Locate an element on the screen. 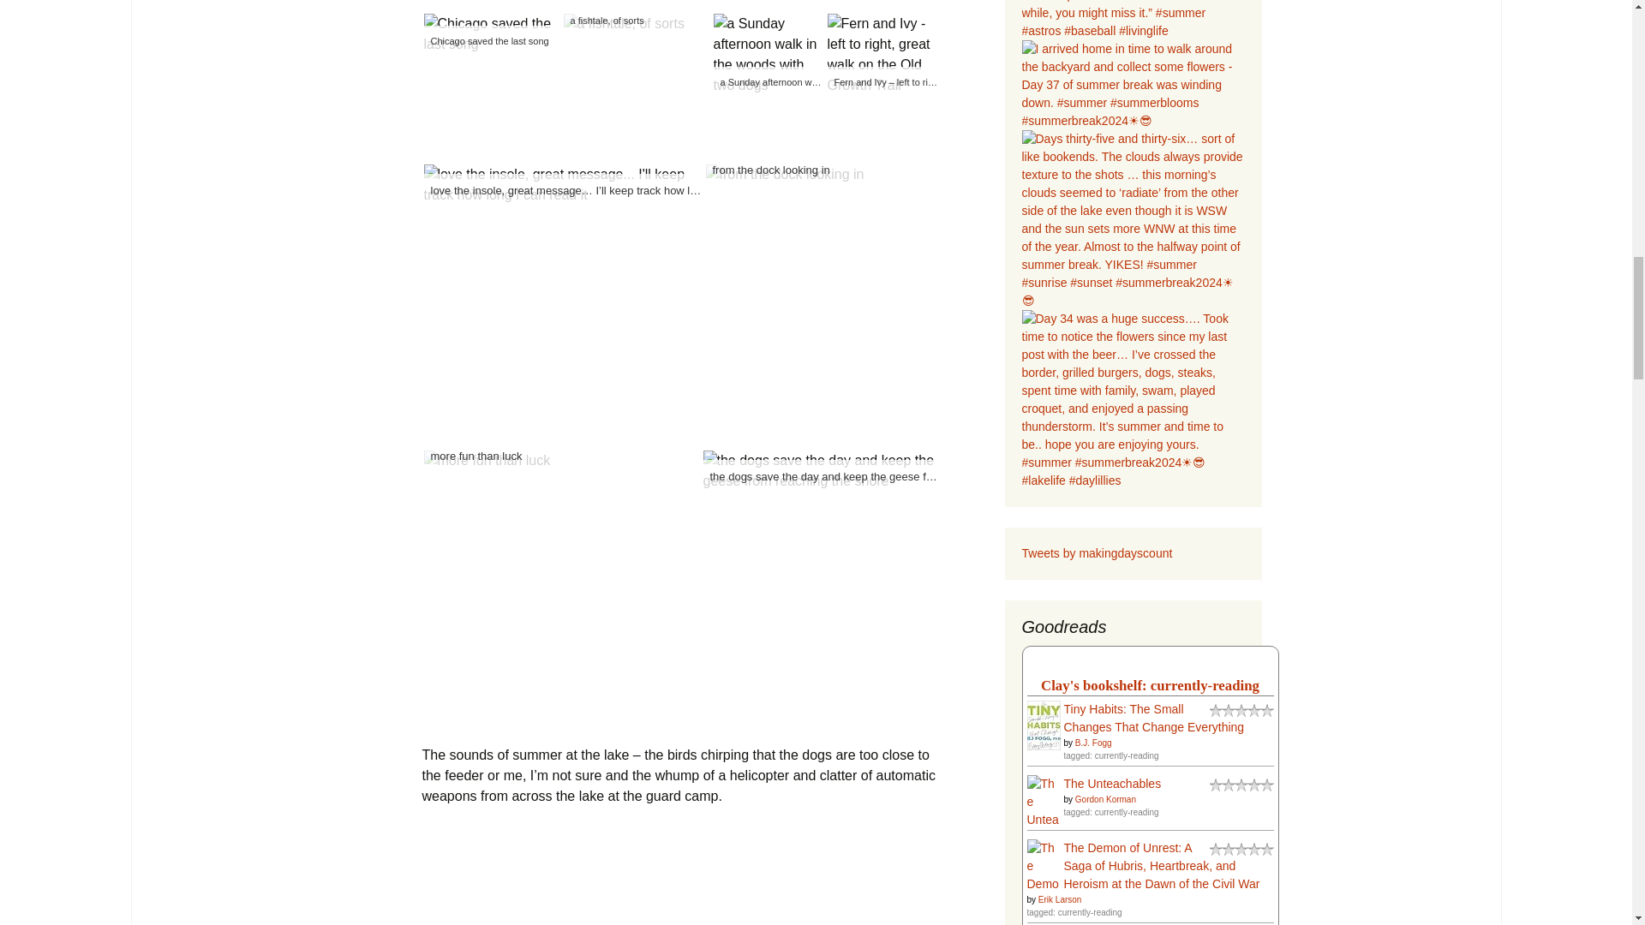 The image size is (1645, 925). 588aa810-8c1f-4a80-b277-3dfd0fe08c8b is located at coordinates (624, 24).